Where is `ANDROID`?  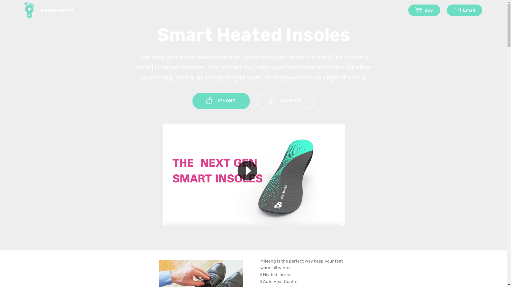
ANDROID is located at coordinates (286, 101).